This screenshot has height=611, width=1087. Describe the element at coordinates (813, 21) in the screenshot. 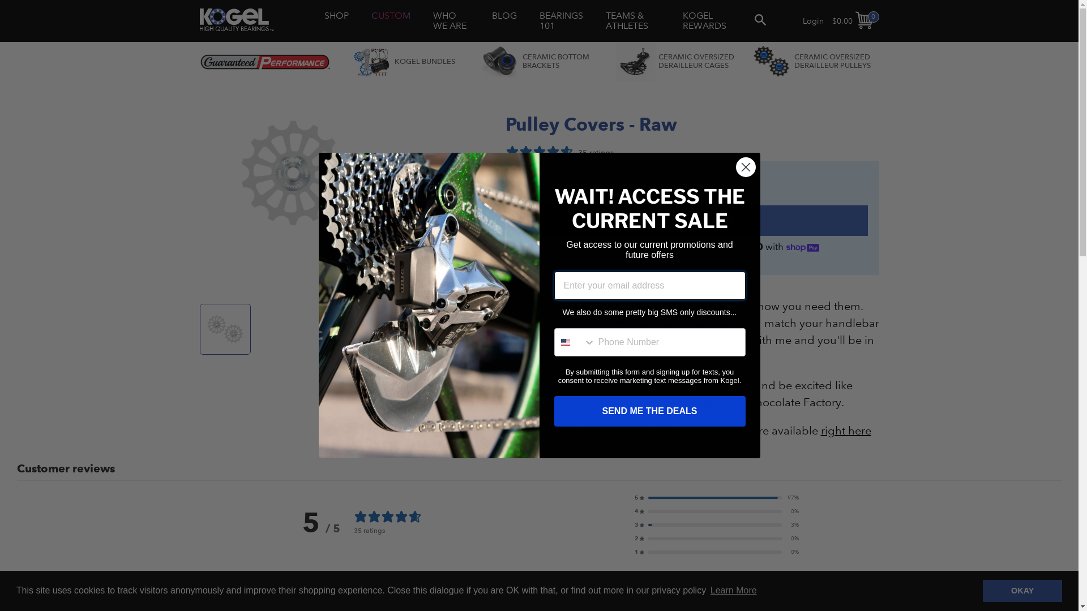

I see `Login` at that location.